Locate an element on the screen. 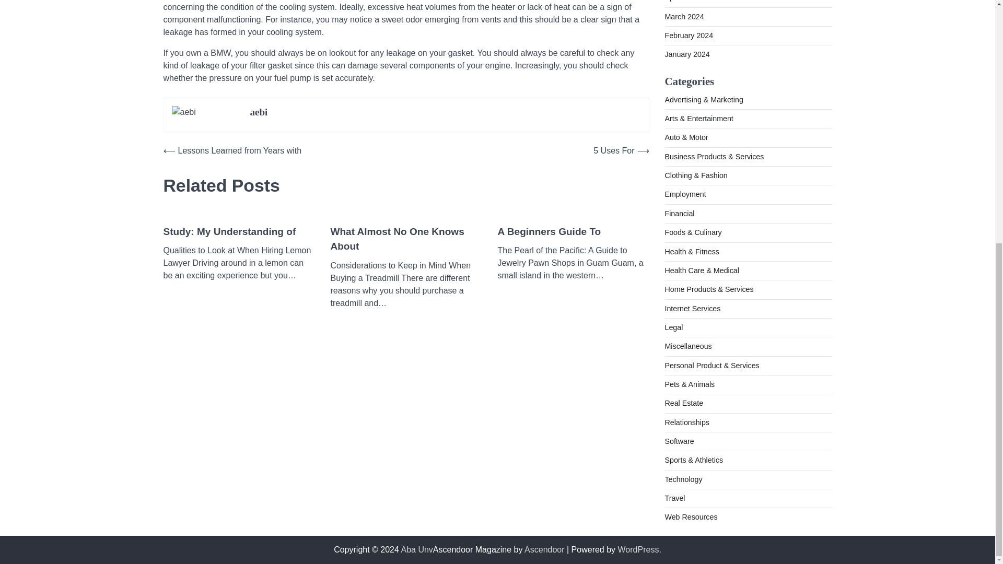 The width and height of the screenshot is (1003, 564). Study: My Understanding of is located at coordinates (229, 232).